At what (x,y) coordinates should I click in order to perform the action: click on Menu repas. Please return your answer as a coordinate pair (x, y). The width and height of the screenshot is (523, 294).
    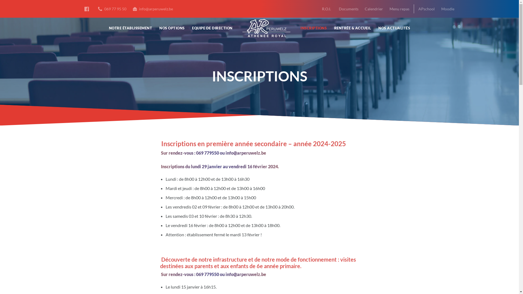
    Looking at the image, I should click on (399, 9).